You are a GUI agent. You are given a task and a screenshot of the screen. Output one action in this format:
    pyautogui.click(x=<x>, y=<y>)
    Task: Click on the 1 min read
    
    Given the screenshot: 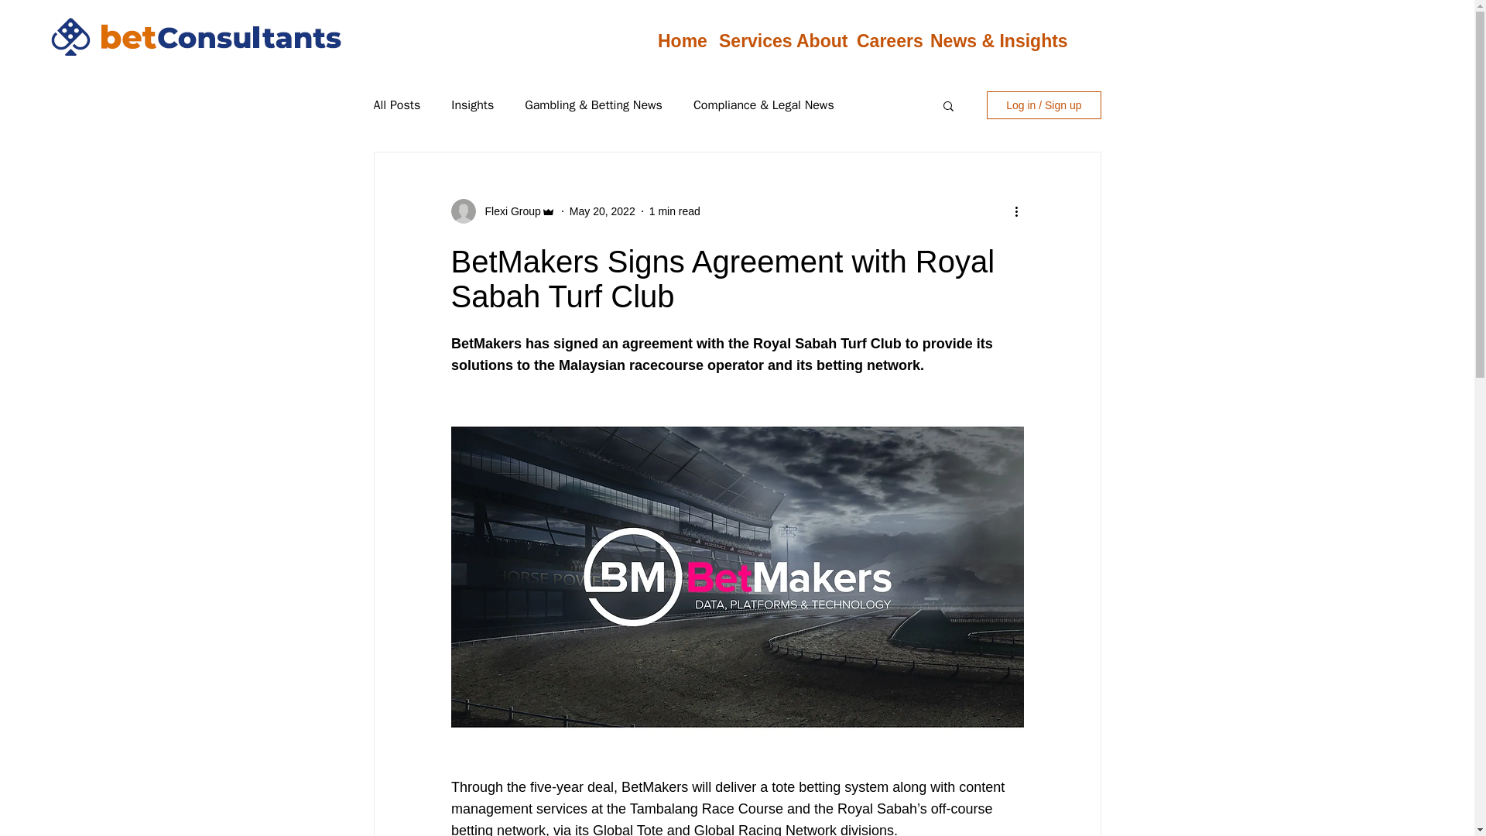 What is the action you would take?
    pyautogui.click(x=675, y=210)
    